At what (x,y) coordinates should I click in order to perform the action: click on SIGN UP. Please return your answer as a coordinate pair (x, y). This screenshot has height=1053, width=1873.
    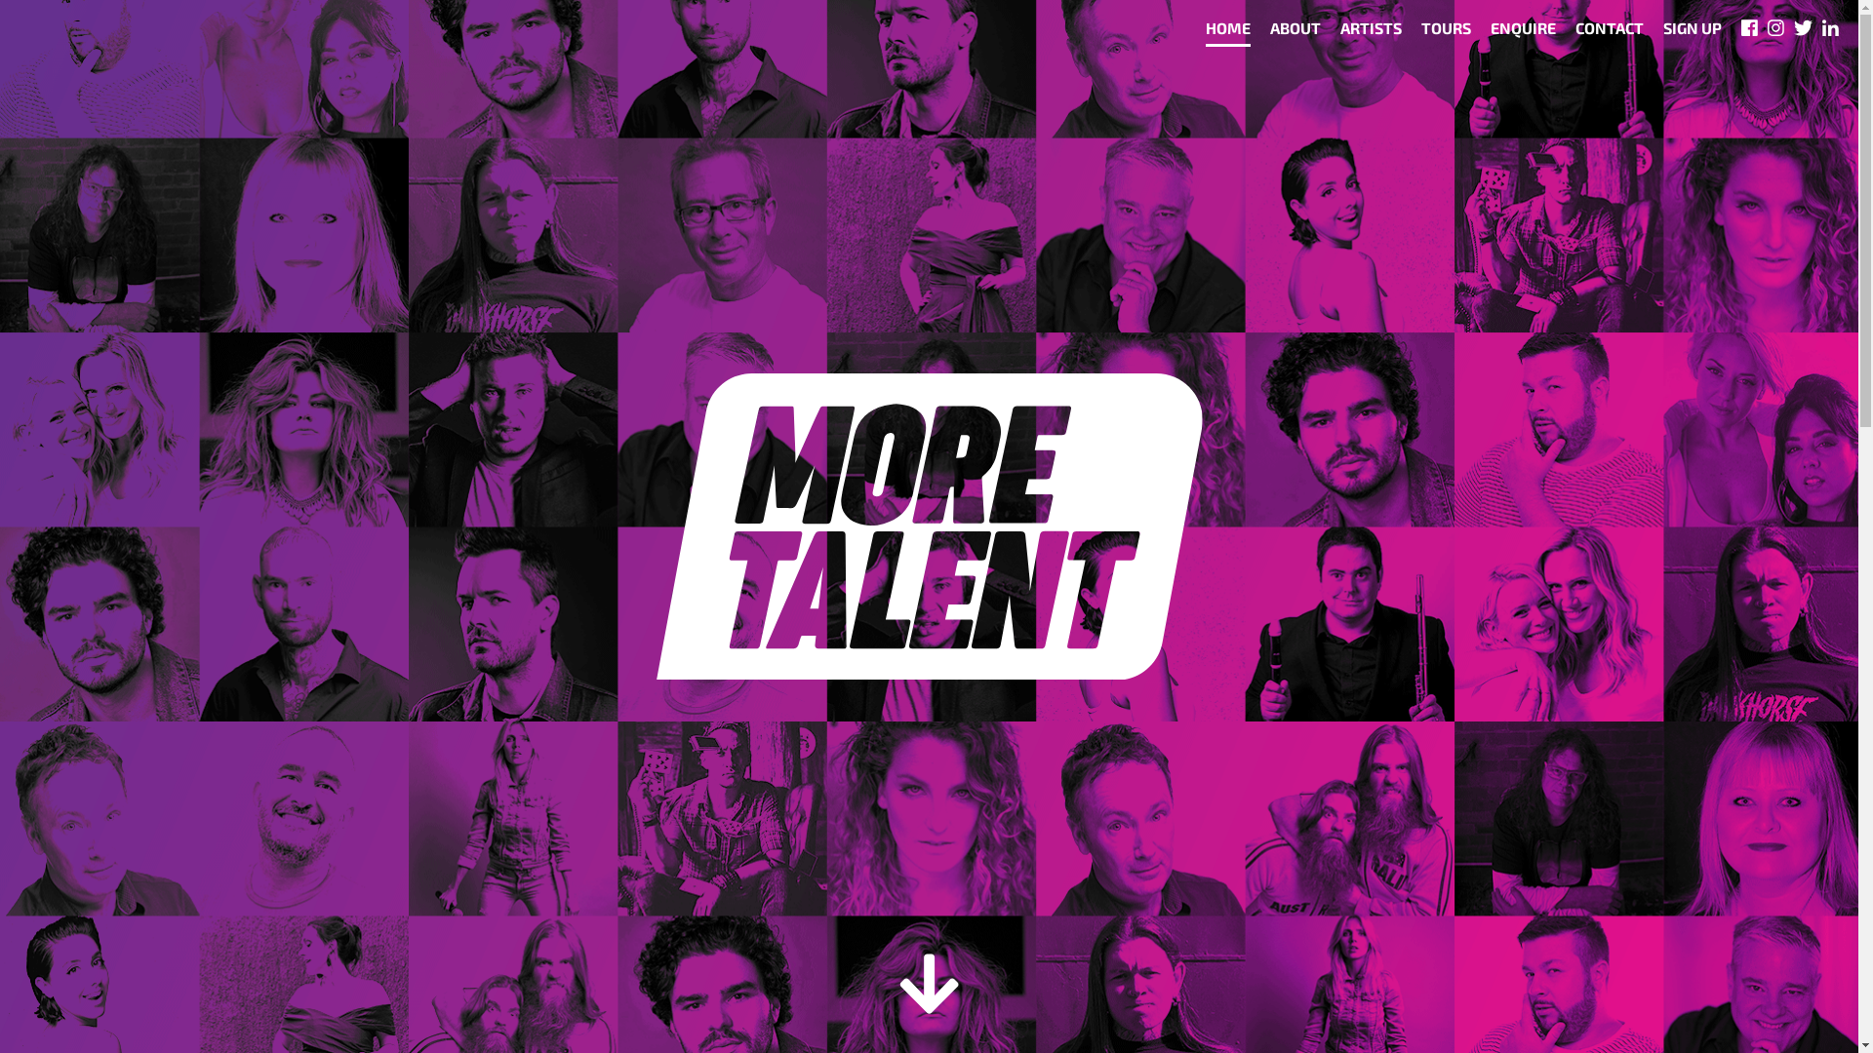
    Looking at the image, I should click on (1693, 33).